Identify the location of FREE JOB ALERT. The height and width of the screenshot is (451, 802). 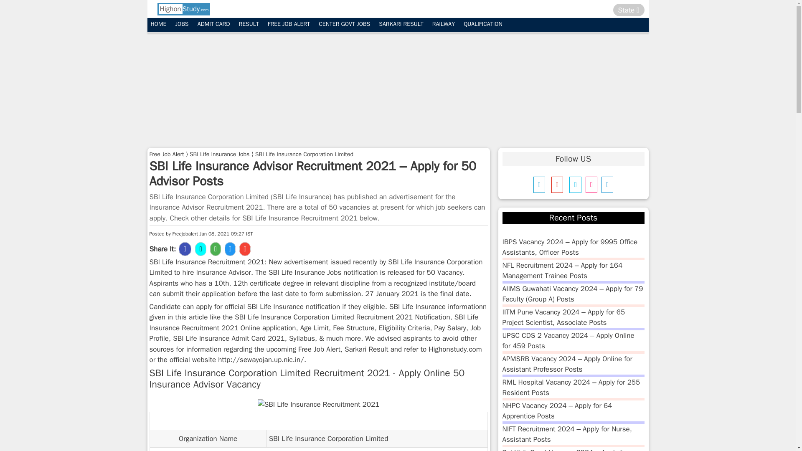
(289, 24).